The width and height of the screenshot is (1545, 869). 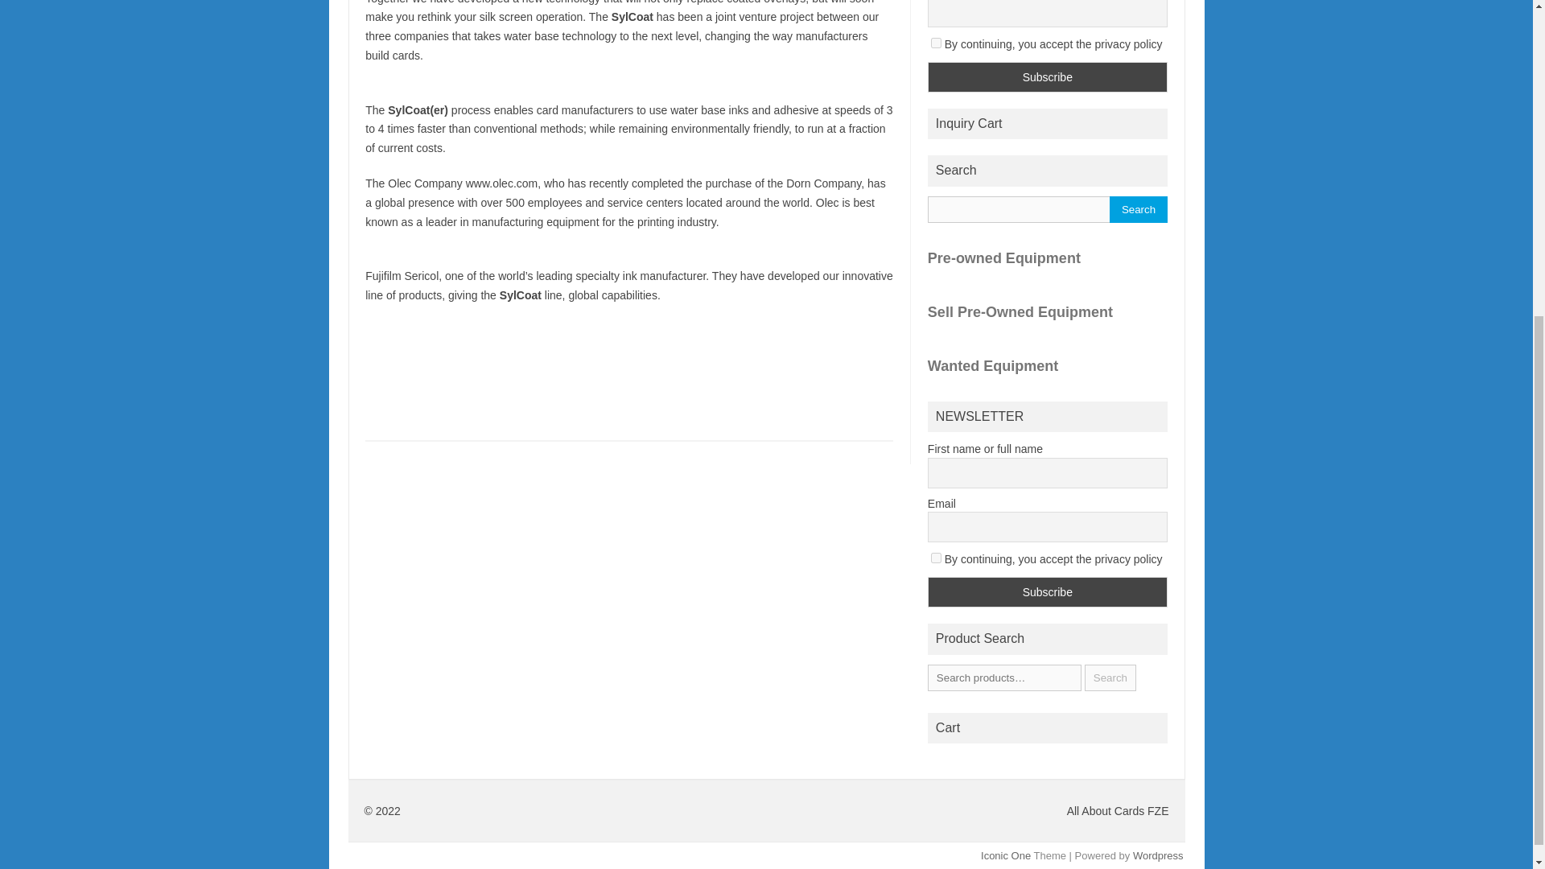 I want to click on Search, so click(x=1138, y=209).